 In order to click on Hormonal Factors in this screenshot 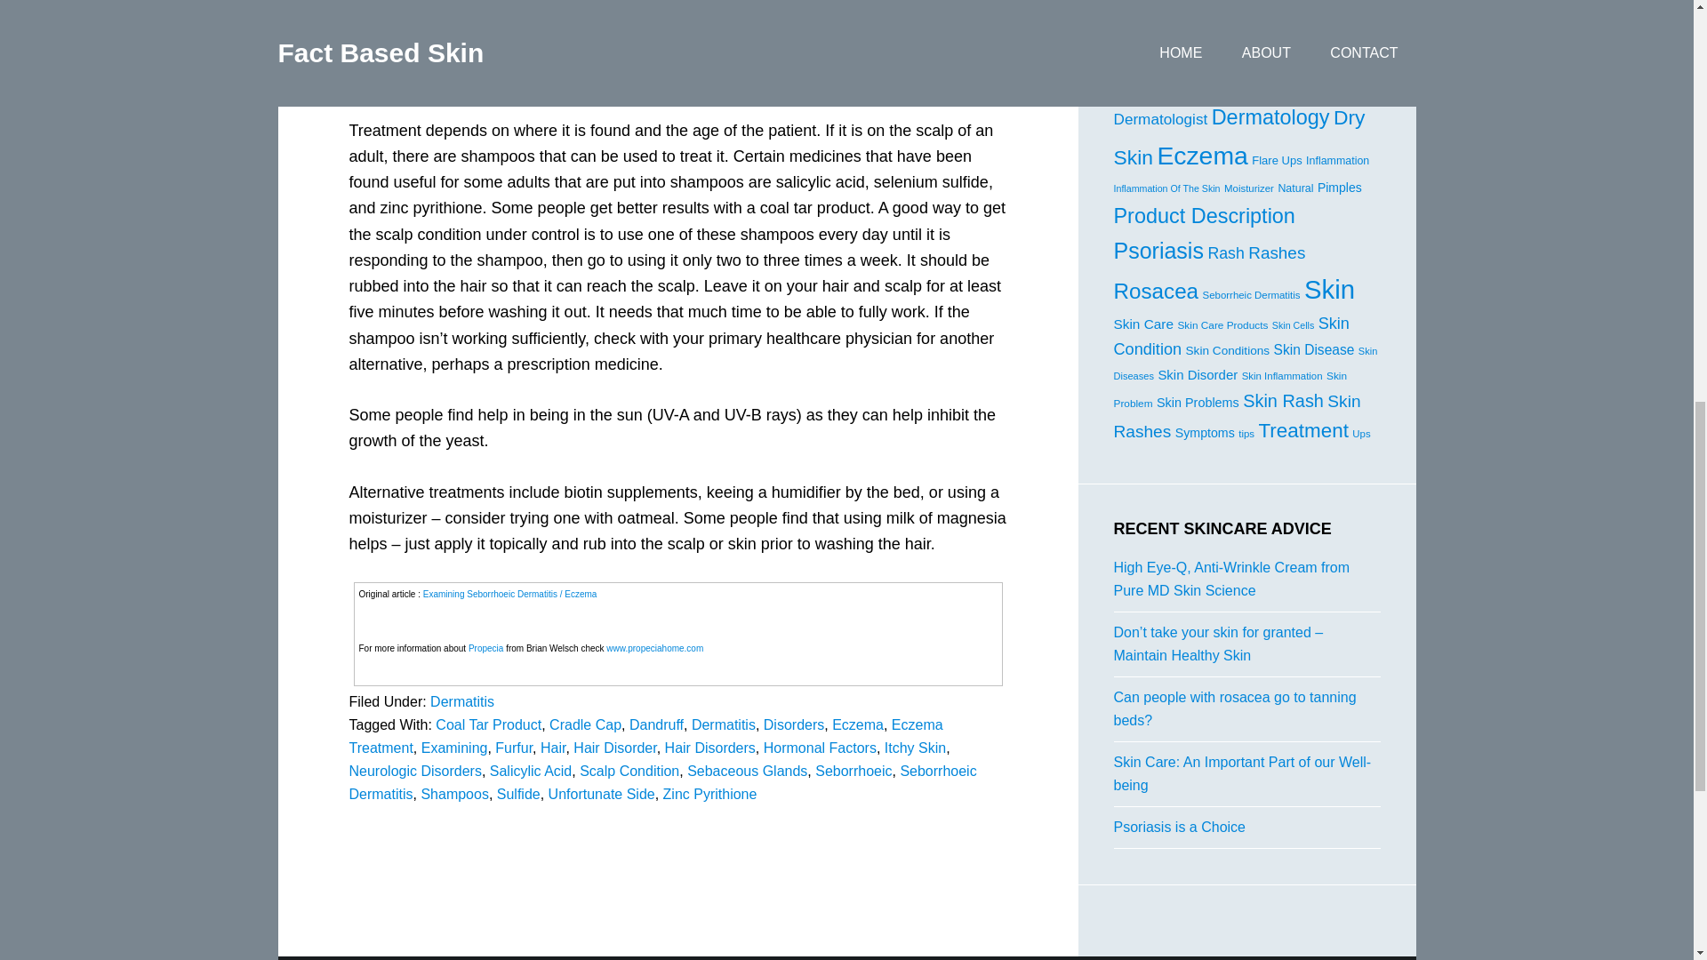, I will do `click(820, 747)`.